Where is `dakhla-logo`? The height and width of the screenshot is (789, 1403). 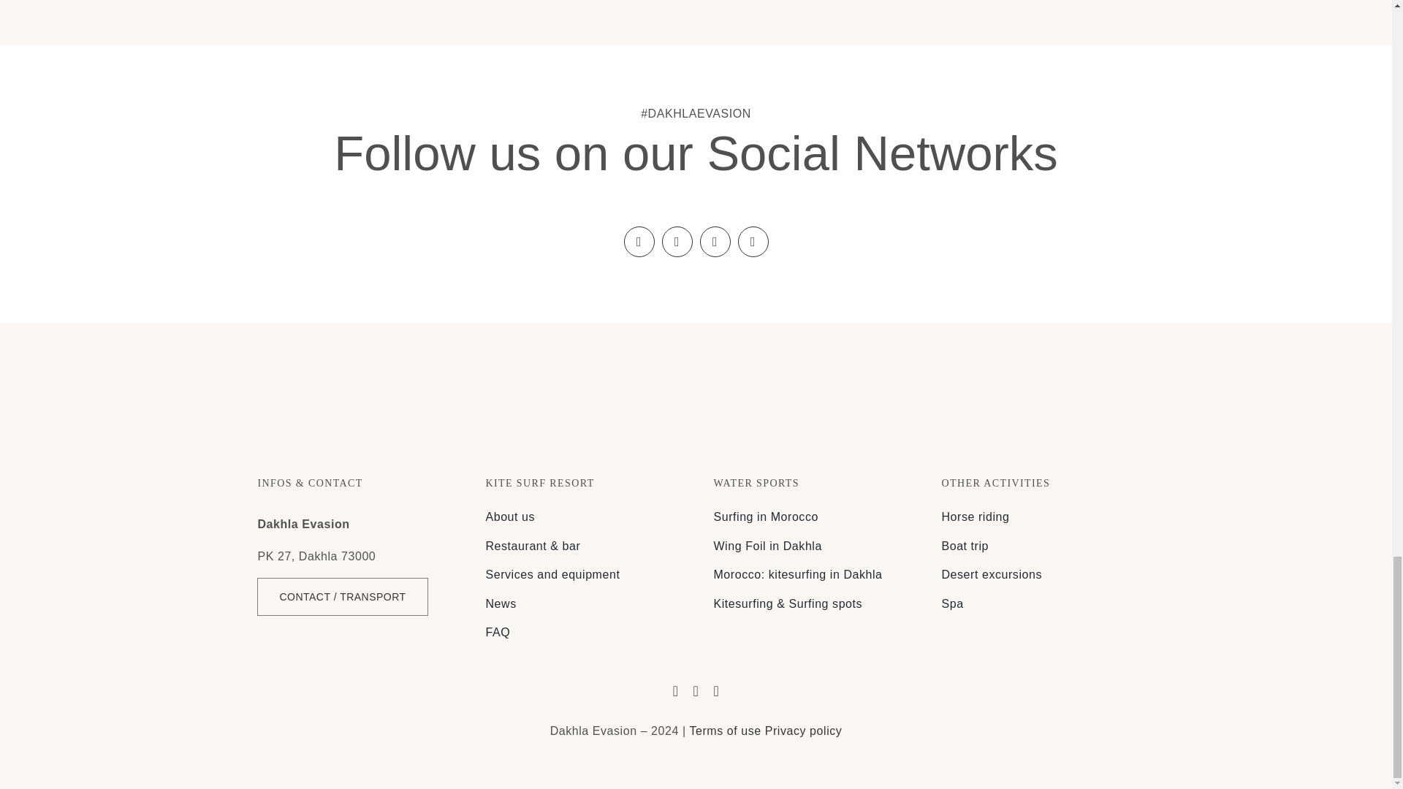 dakhla-logo is located at coordinates (696, 399).